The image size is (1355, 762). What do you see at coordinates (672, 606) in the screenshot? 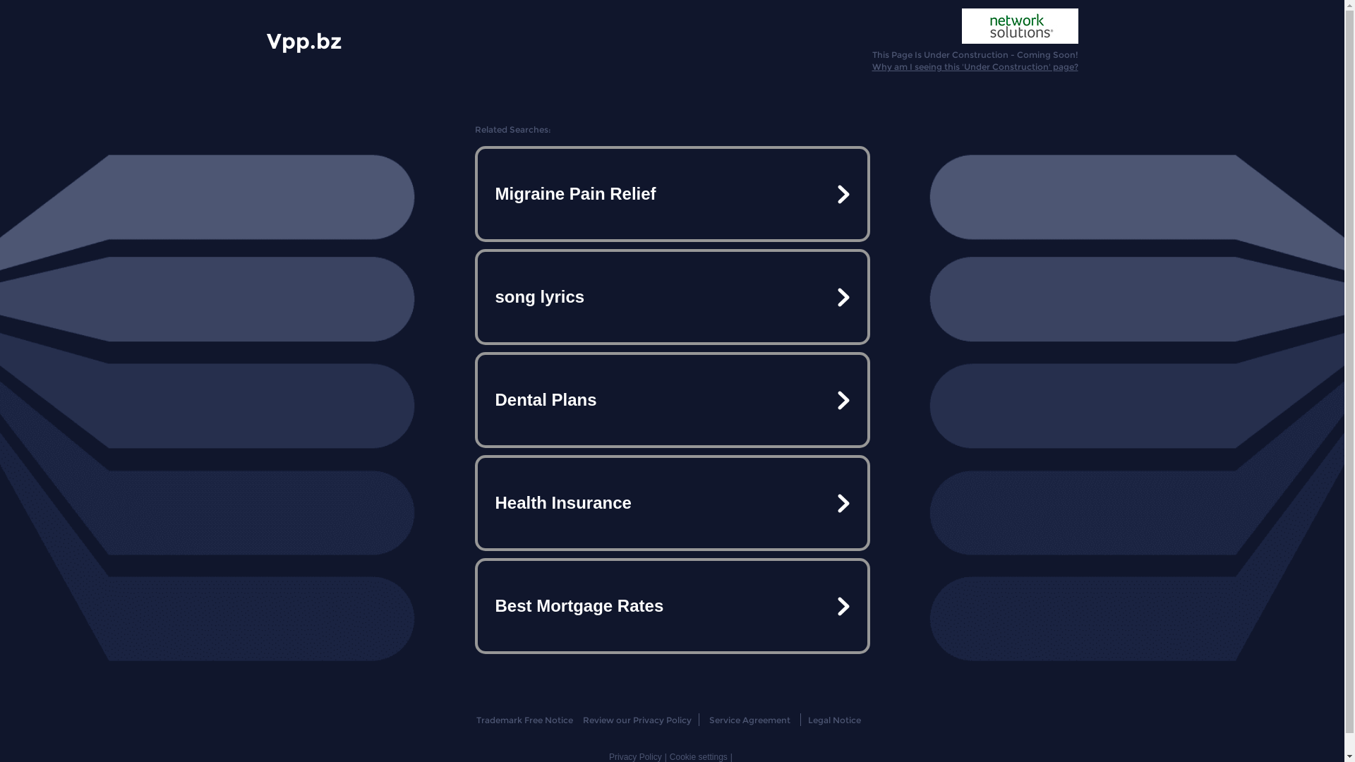
I see `Best Mortgage Rates` at bounding box center [672, 606].